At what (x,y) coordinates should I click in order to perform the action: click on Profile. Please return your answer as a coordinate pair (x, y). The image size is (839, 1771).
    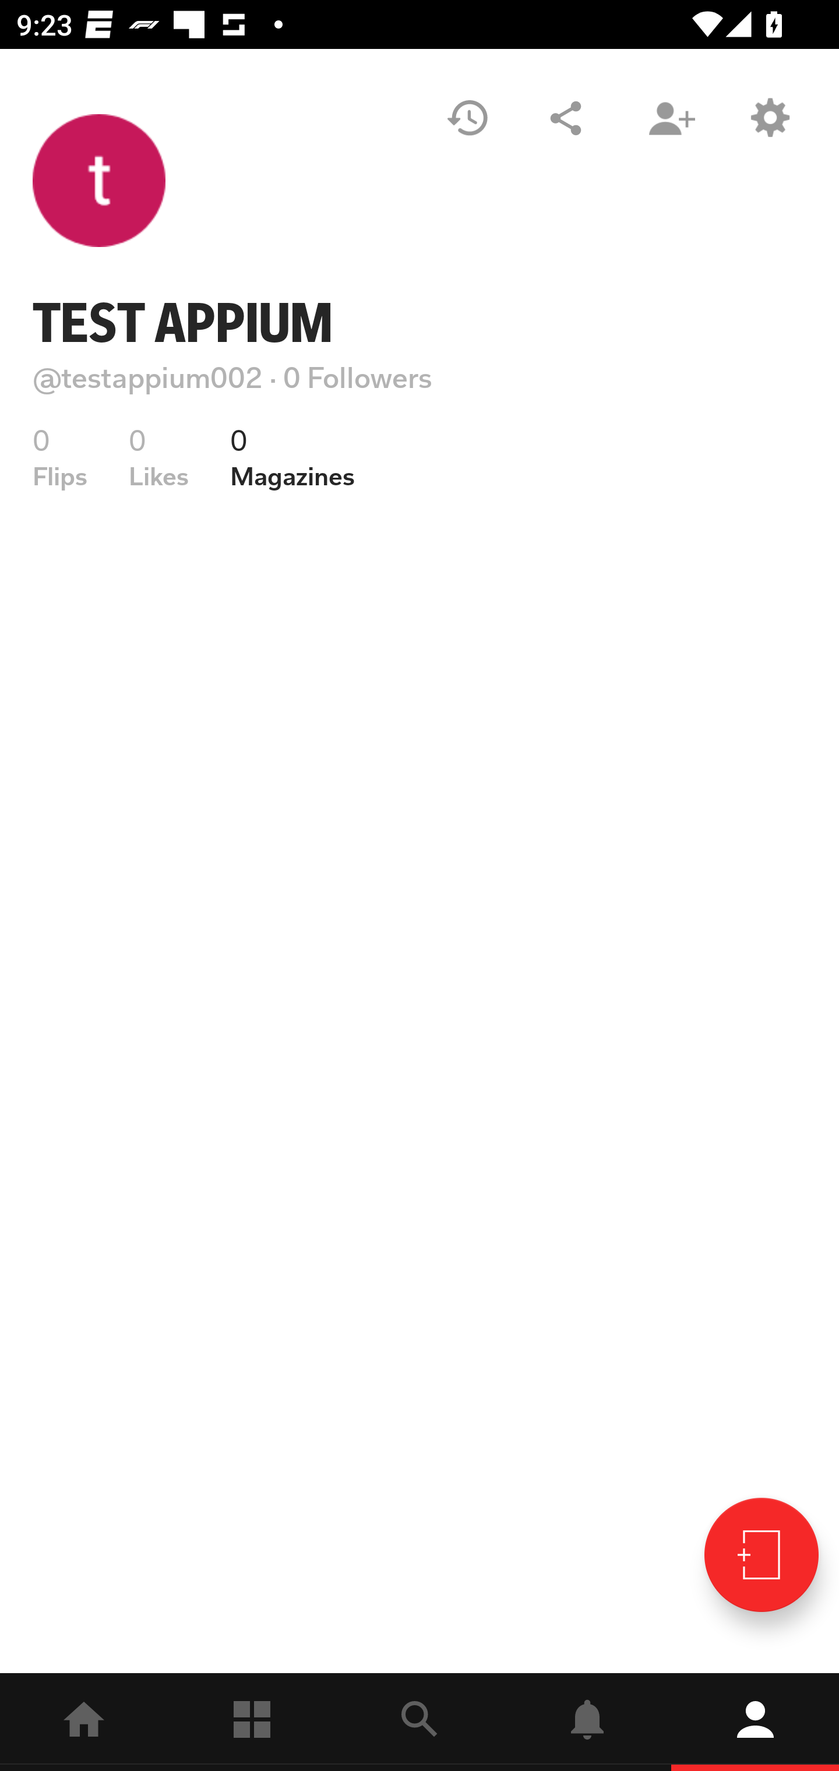
    Looking at the image, I should click on (755, 1722).